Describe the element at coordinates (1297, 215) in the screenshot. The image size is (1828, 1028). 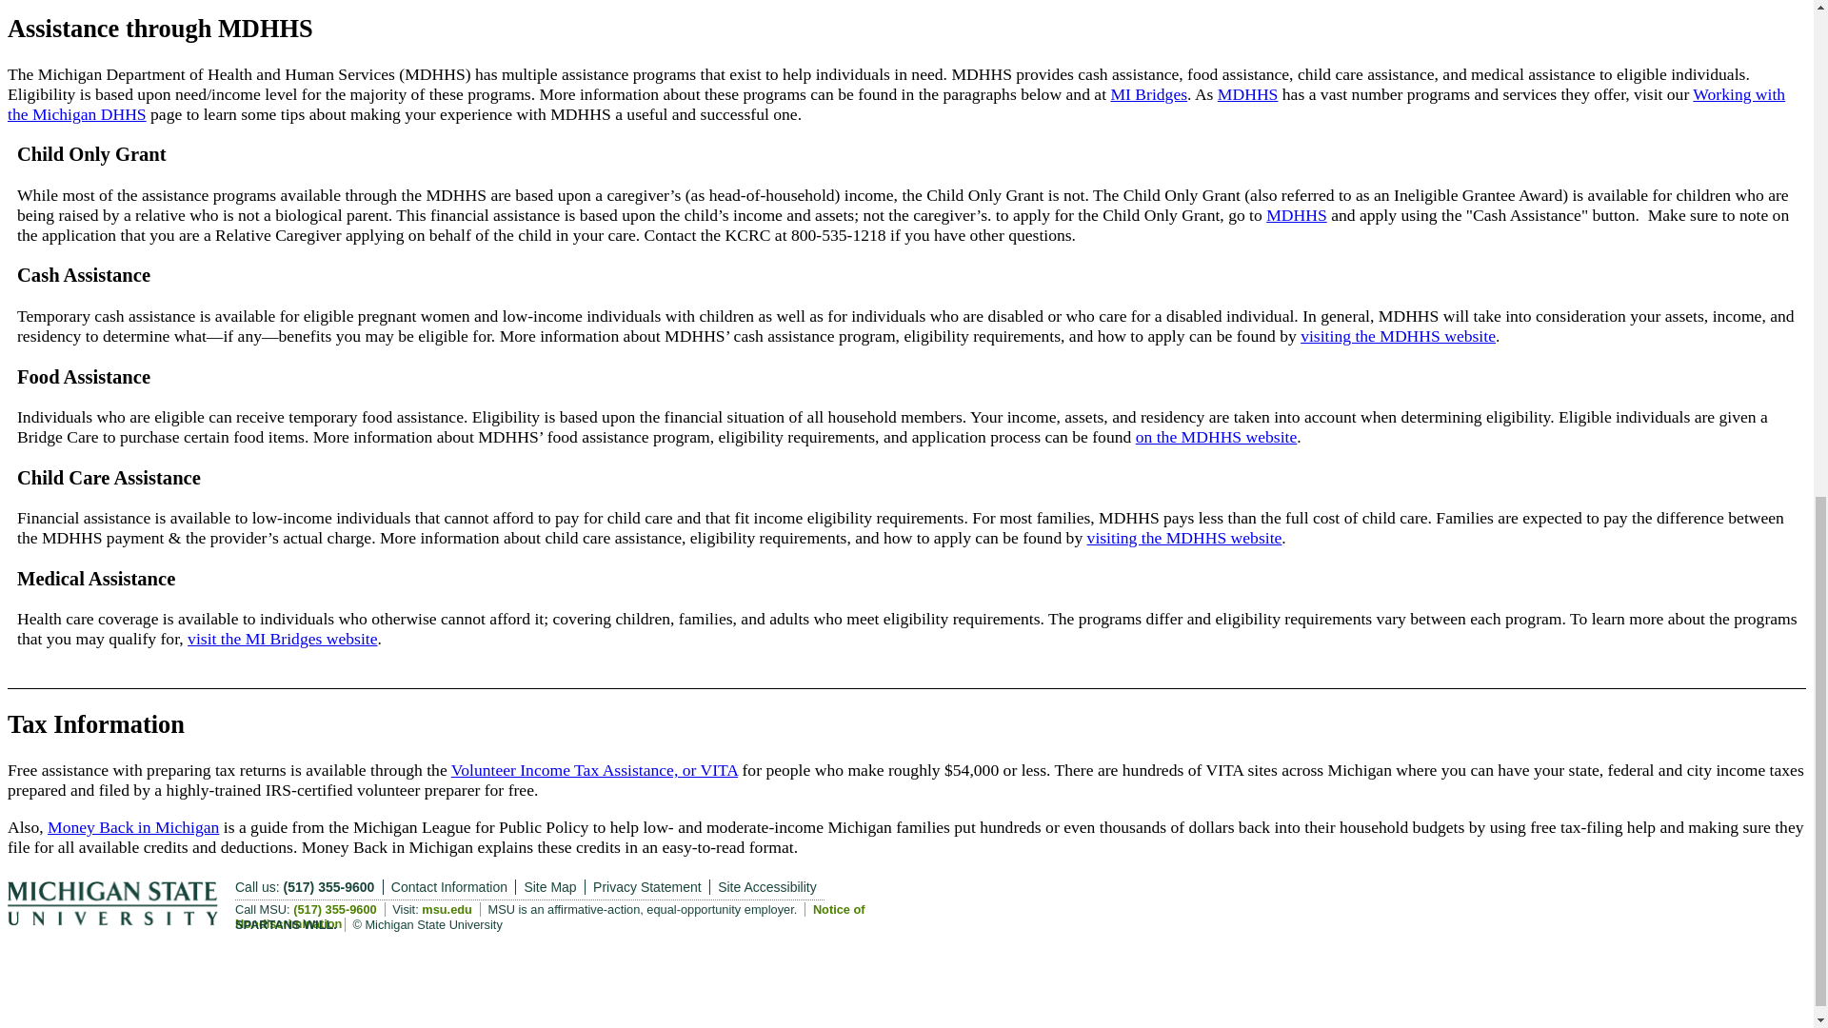
I see `MDHHS` at that location.